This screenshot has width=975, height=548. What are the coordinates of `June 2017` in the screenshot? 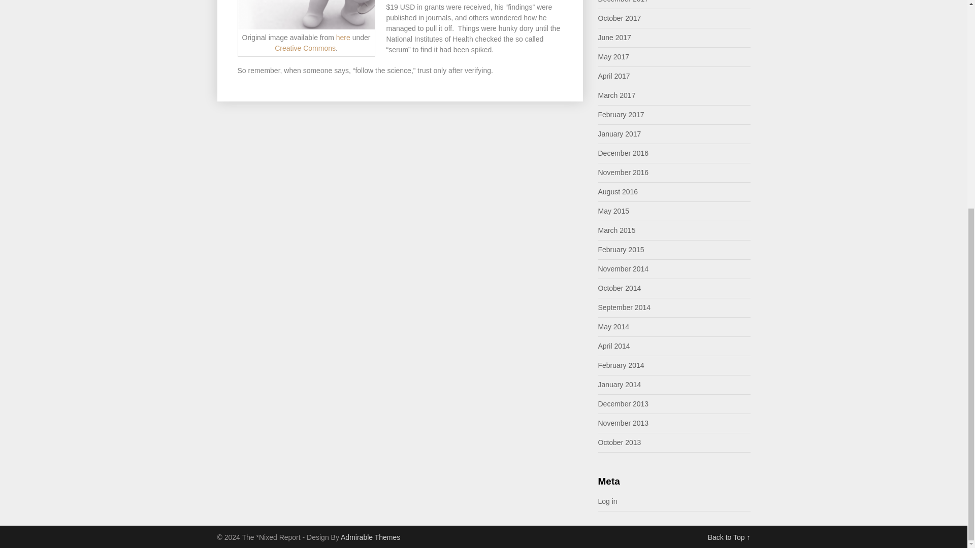 It's located at (614, 38).